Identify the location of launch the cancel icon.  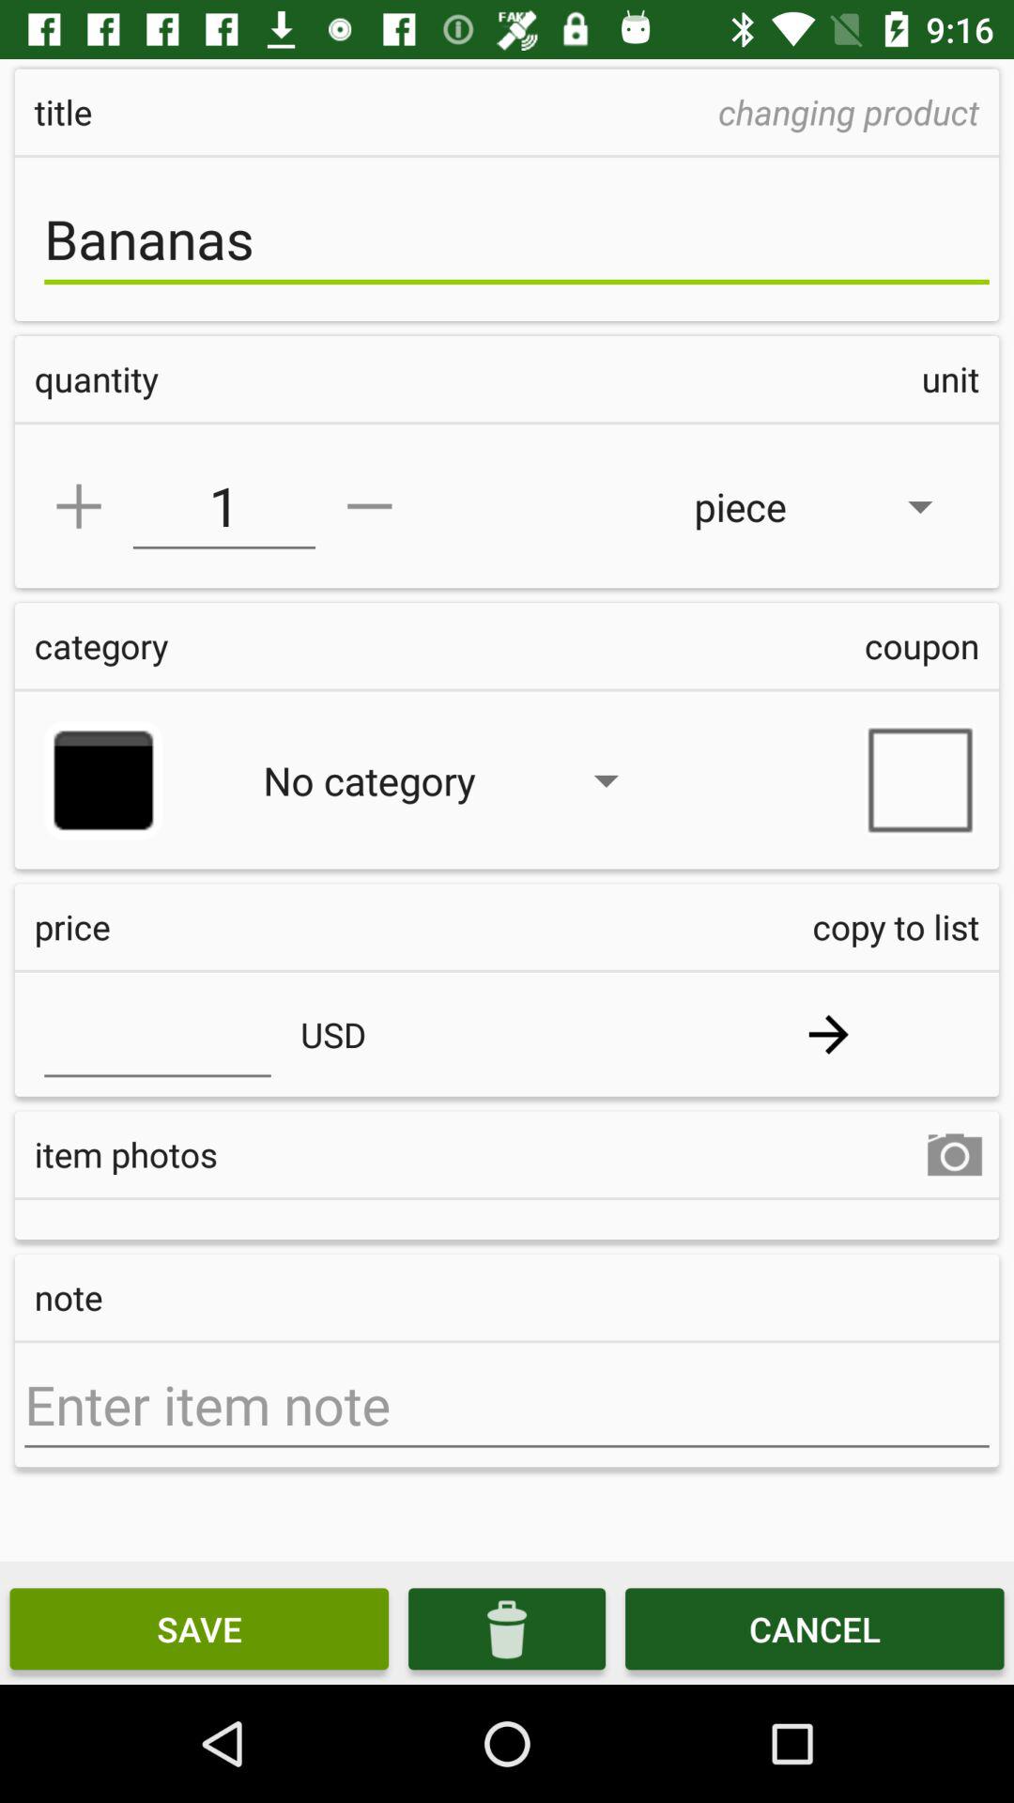
(815, 1628).